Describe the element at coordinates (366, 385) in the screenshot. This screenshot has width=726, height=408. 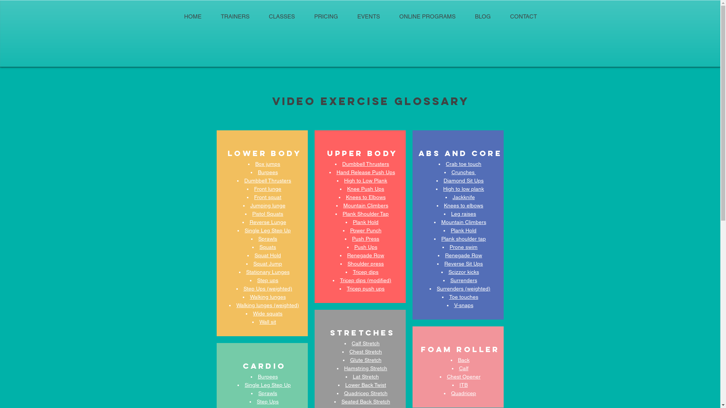
I see `Lower Back Twist` at that location.